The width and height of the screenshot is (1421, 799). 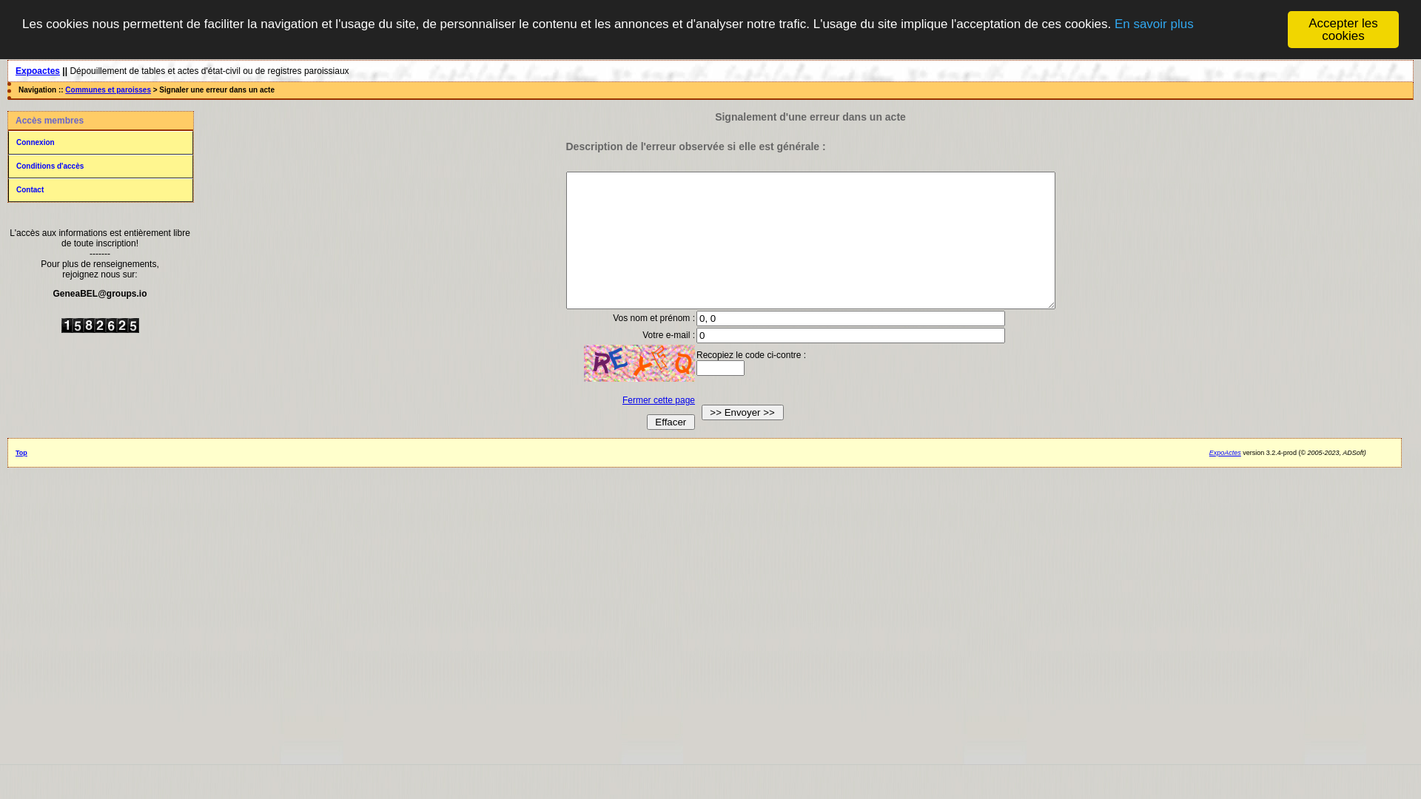 I want to click on Contact, so click(x=101, y=190).